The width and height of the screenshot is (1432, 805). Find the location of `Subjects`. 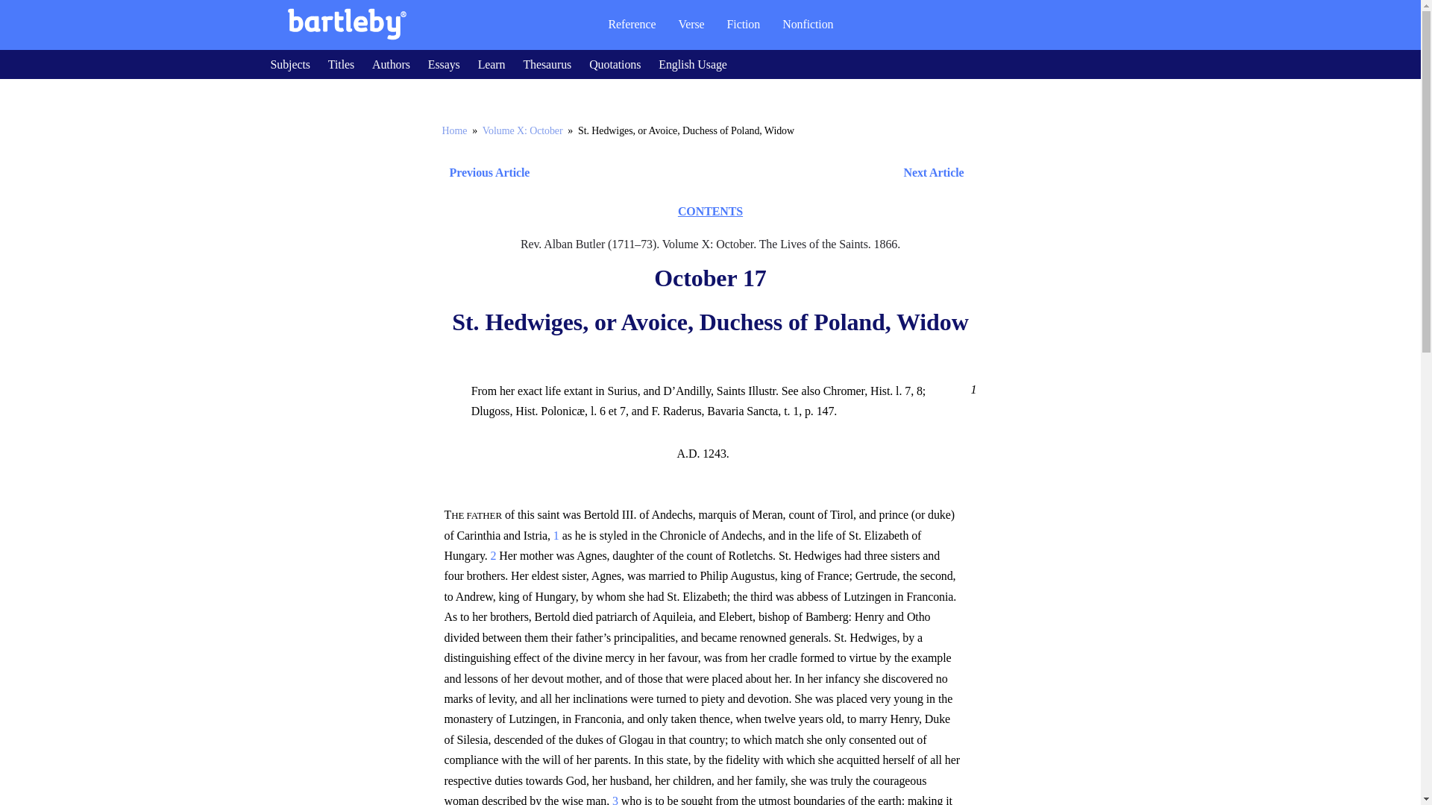

Subjects is located at coordinates (289, 64).